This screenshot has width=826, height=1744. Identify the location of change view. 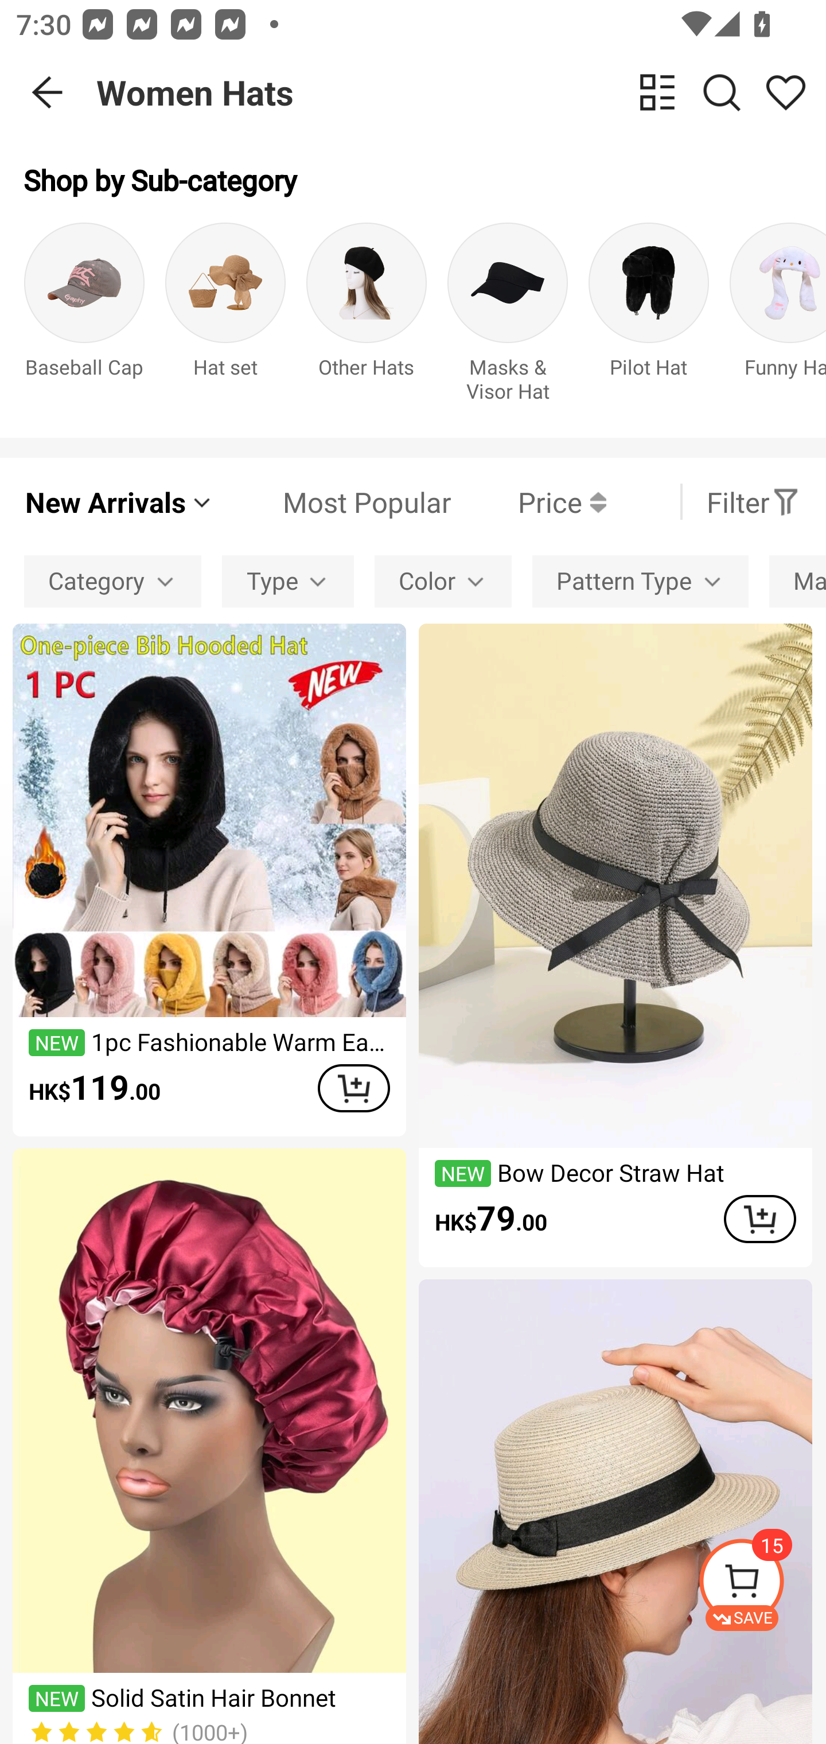
(657, 92).